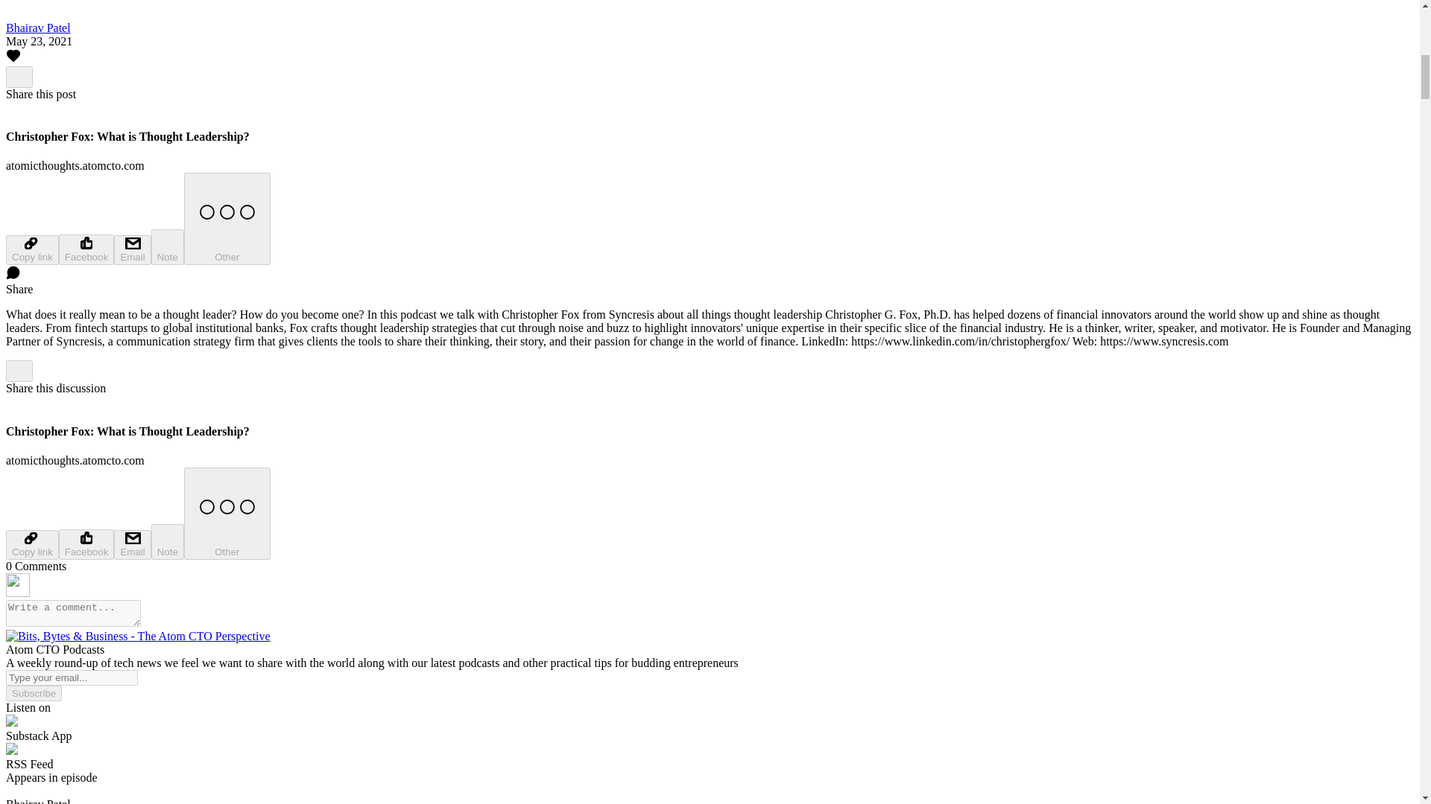 The image size is (1431, 804). What do you see at coordinates (132, 250) in the screenshot?
I see `Email` at bounding box center [132, 250].